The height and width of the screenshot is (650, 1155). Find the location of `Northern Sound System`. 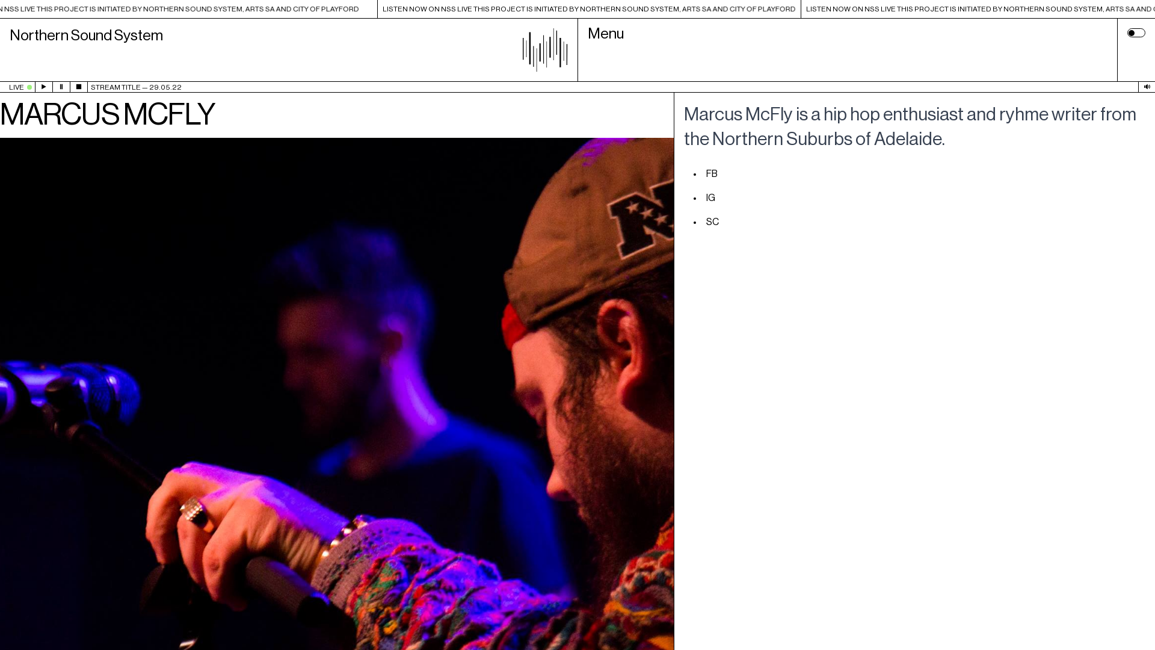

Northern Sound System is located at coordinates (289, 51).